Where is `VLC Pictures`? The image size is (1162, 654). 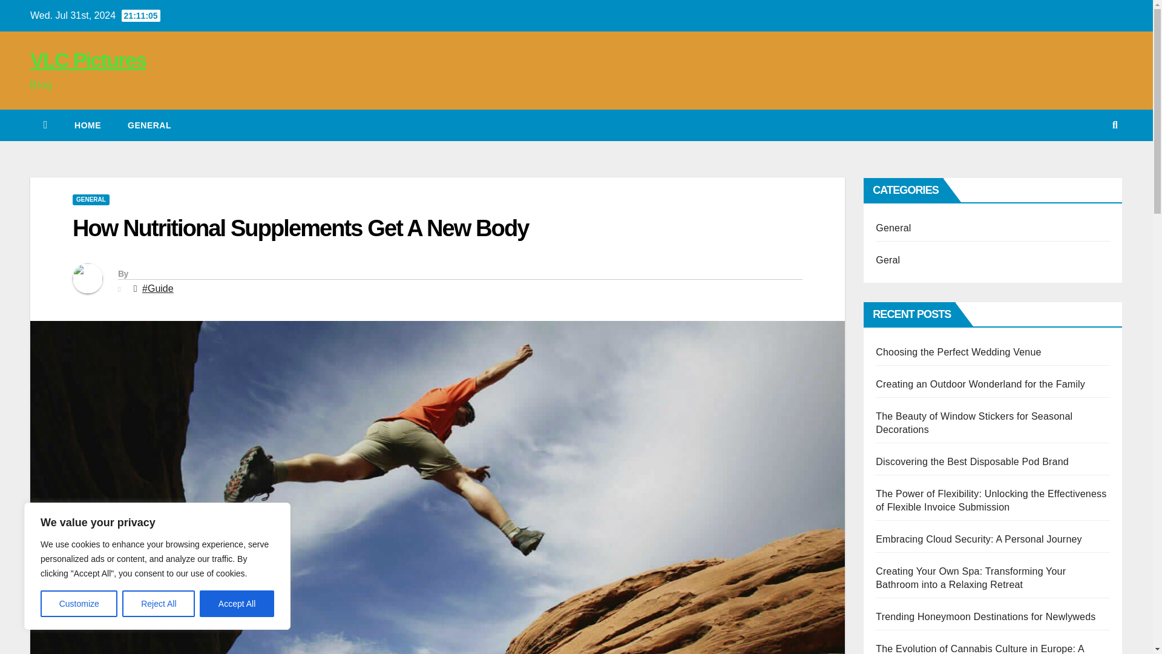
VLC Pictures is located at coordinates (88, 59).